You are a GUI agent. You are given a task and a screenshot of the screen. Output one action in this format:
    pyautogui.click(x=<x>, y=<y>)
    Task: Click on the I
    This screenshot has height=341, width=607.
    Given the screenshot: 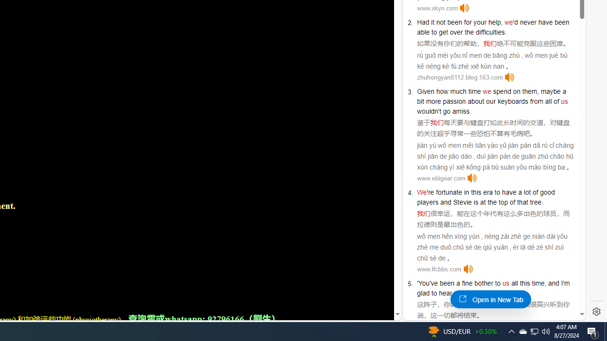 What is the action you would take?
    pyautogui.click(x=561, y=283)
    